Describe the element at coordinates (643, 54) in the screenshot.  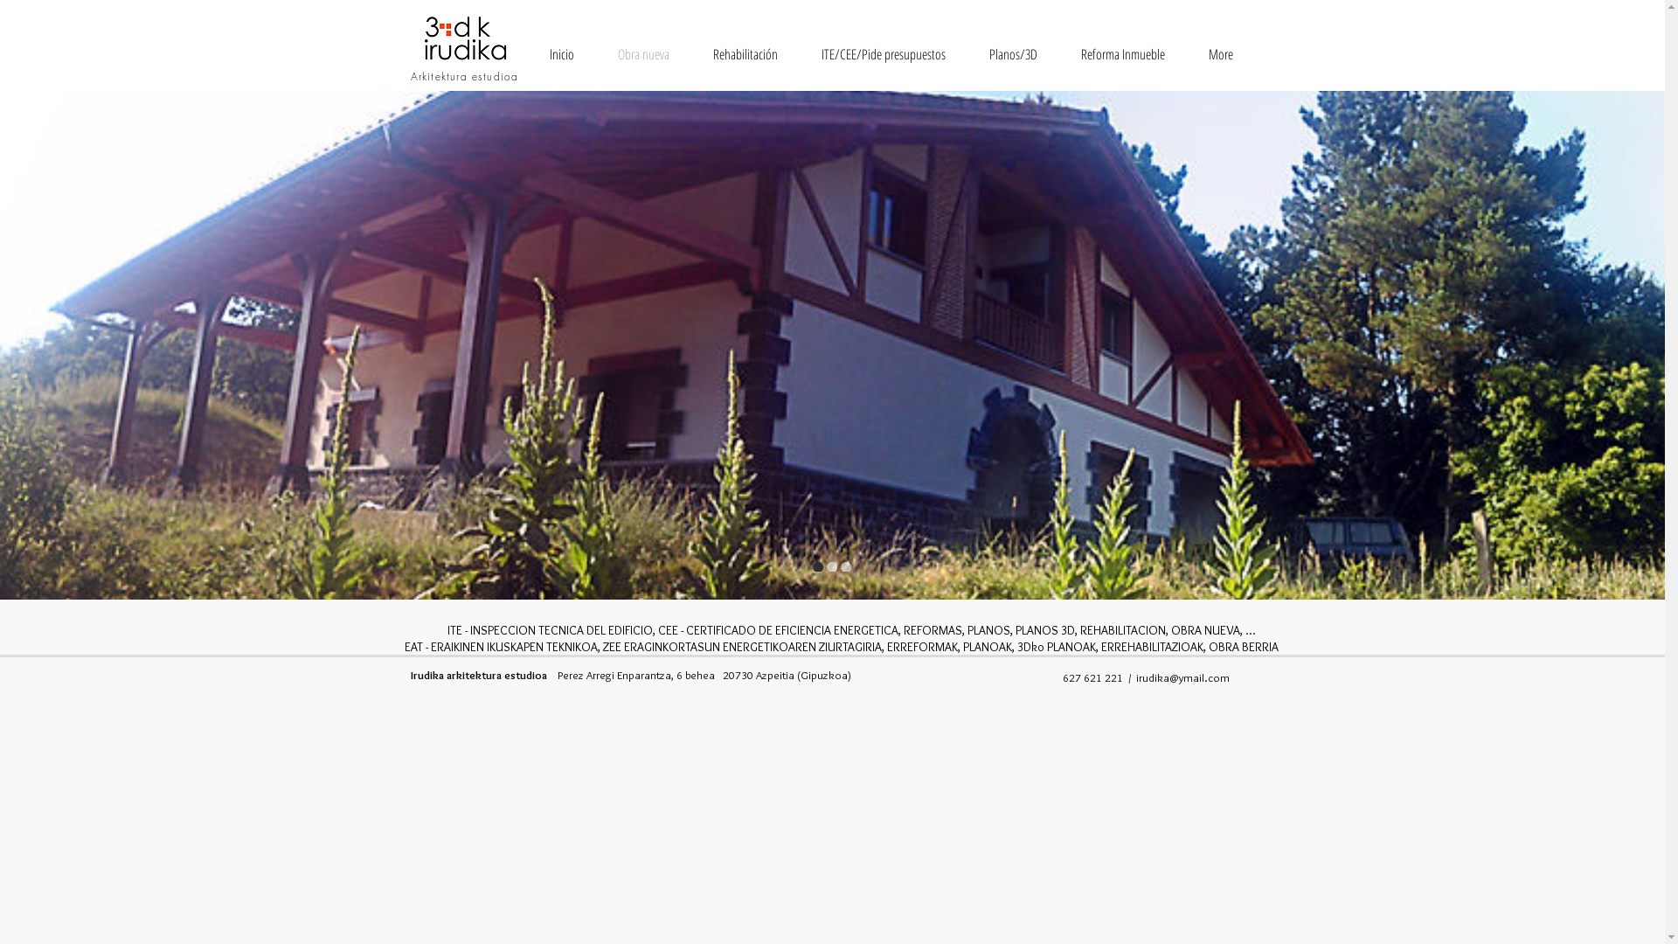
I see `Obra nueva` at that location.